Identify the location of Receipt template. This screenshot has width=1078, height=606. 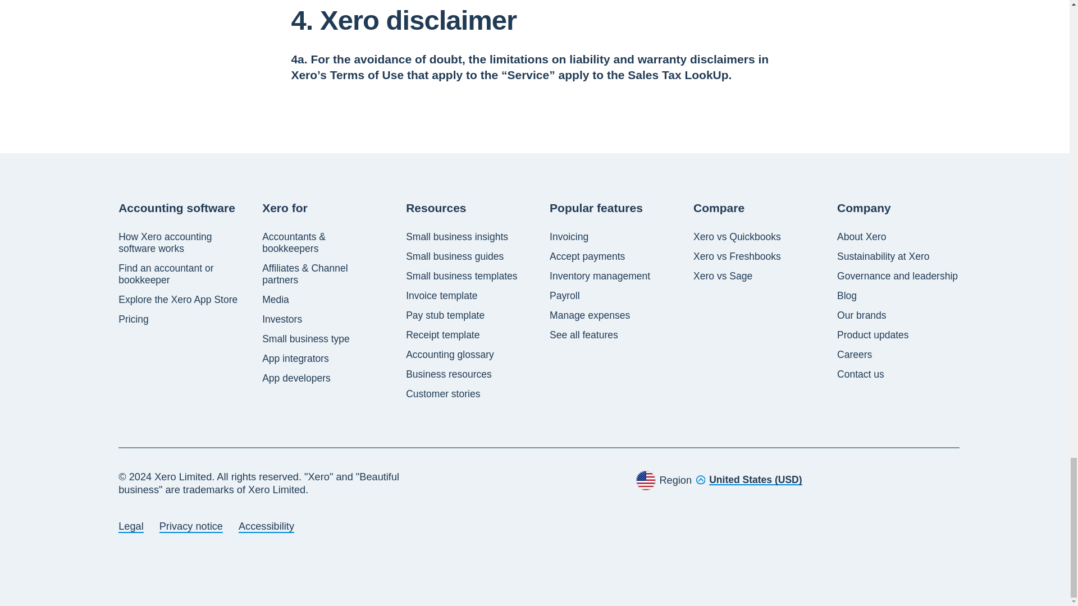
(442, 336).